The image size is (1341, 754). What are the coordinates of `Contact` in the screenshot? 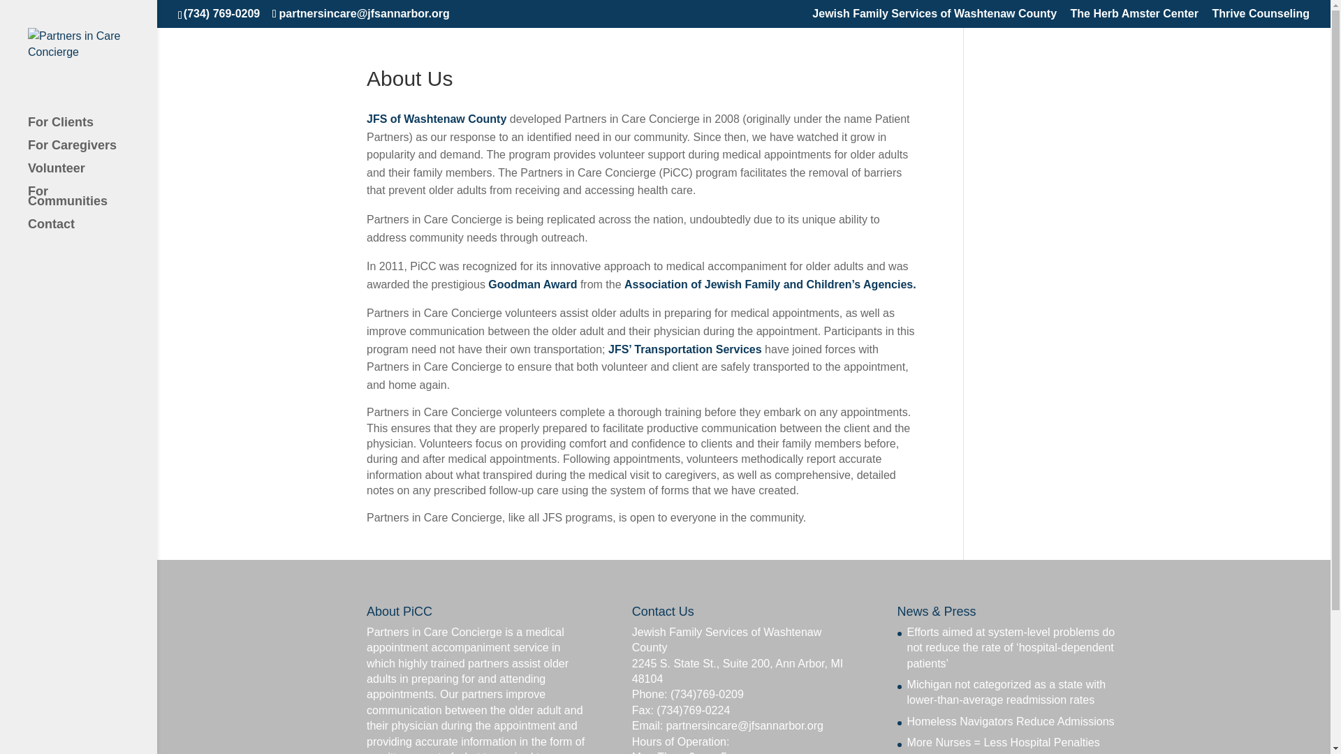 It's located at (92, 230).